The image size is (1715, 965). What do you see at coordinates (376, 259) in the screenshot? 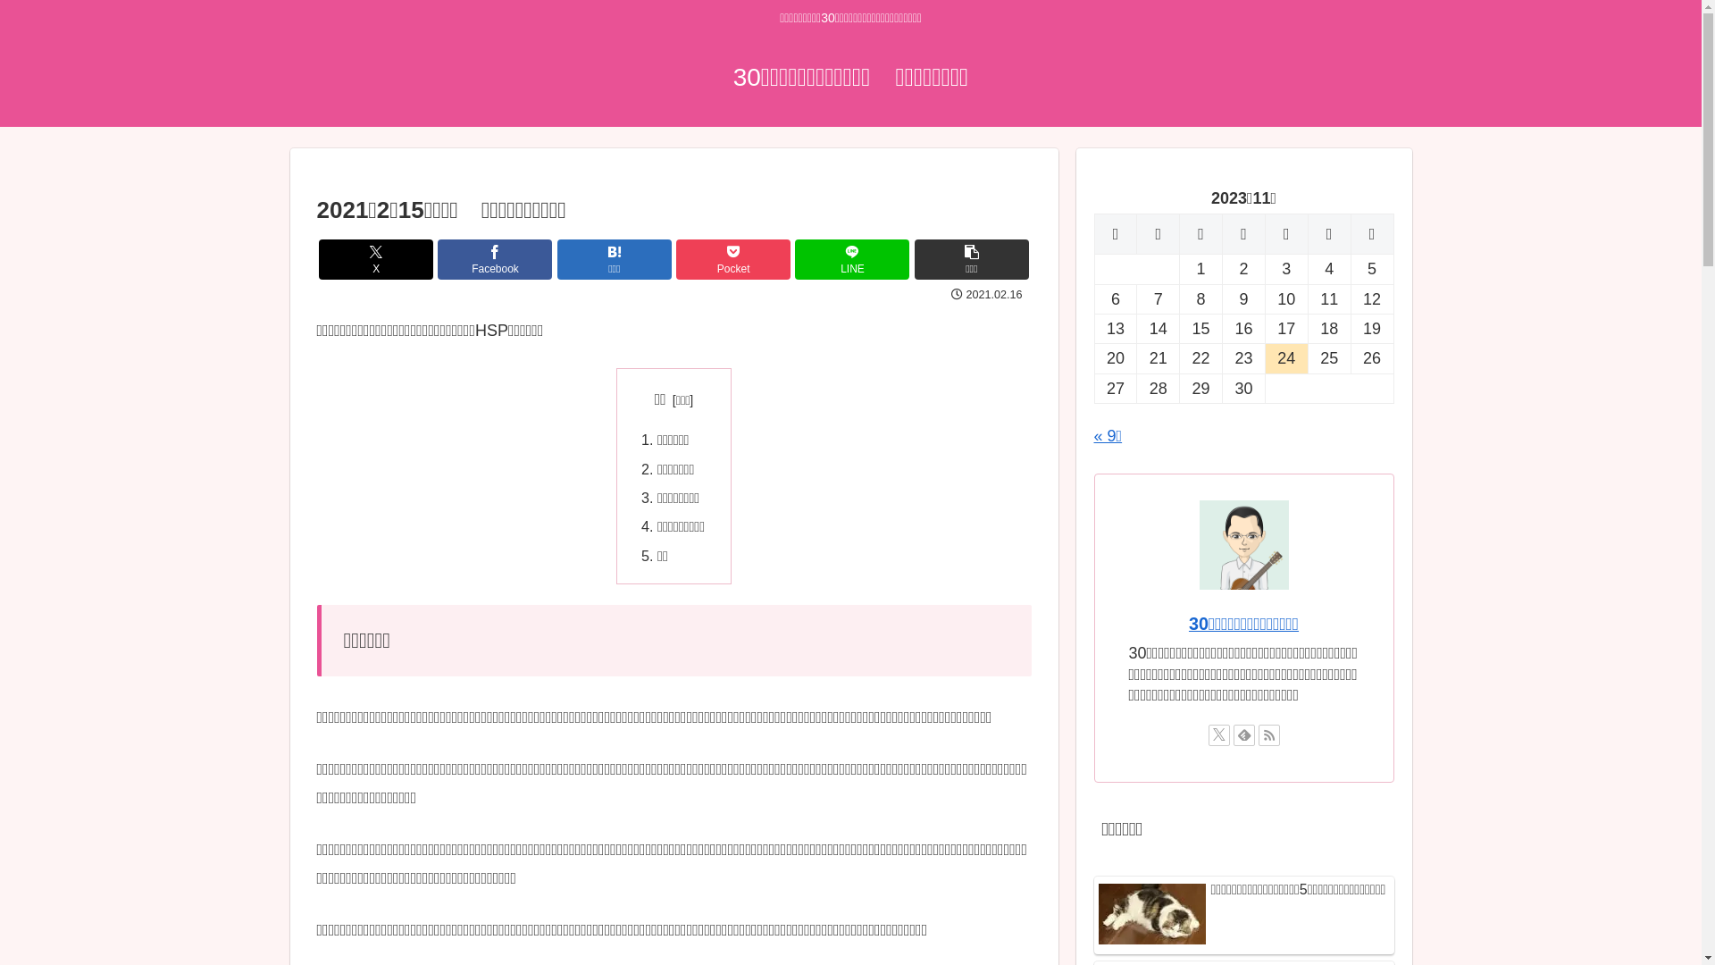
I see `X` at bounding box center [376, 259].